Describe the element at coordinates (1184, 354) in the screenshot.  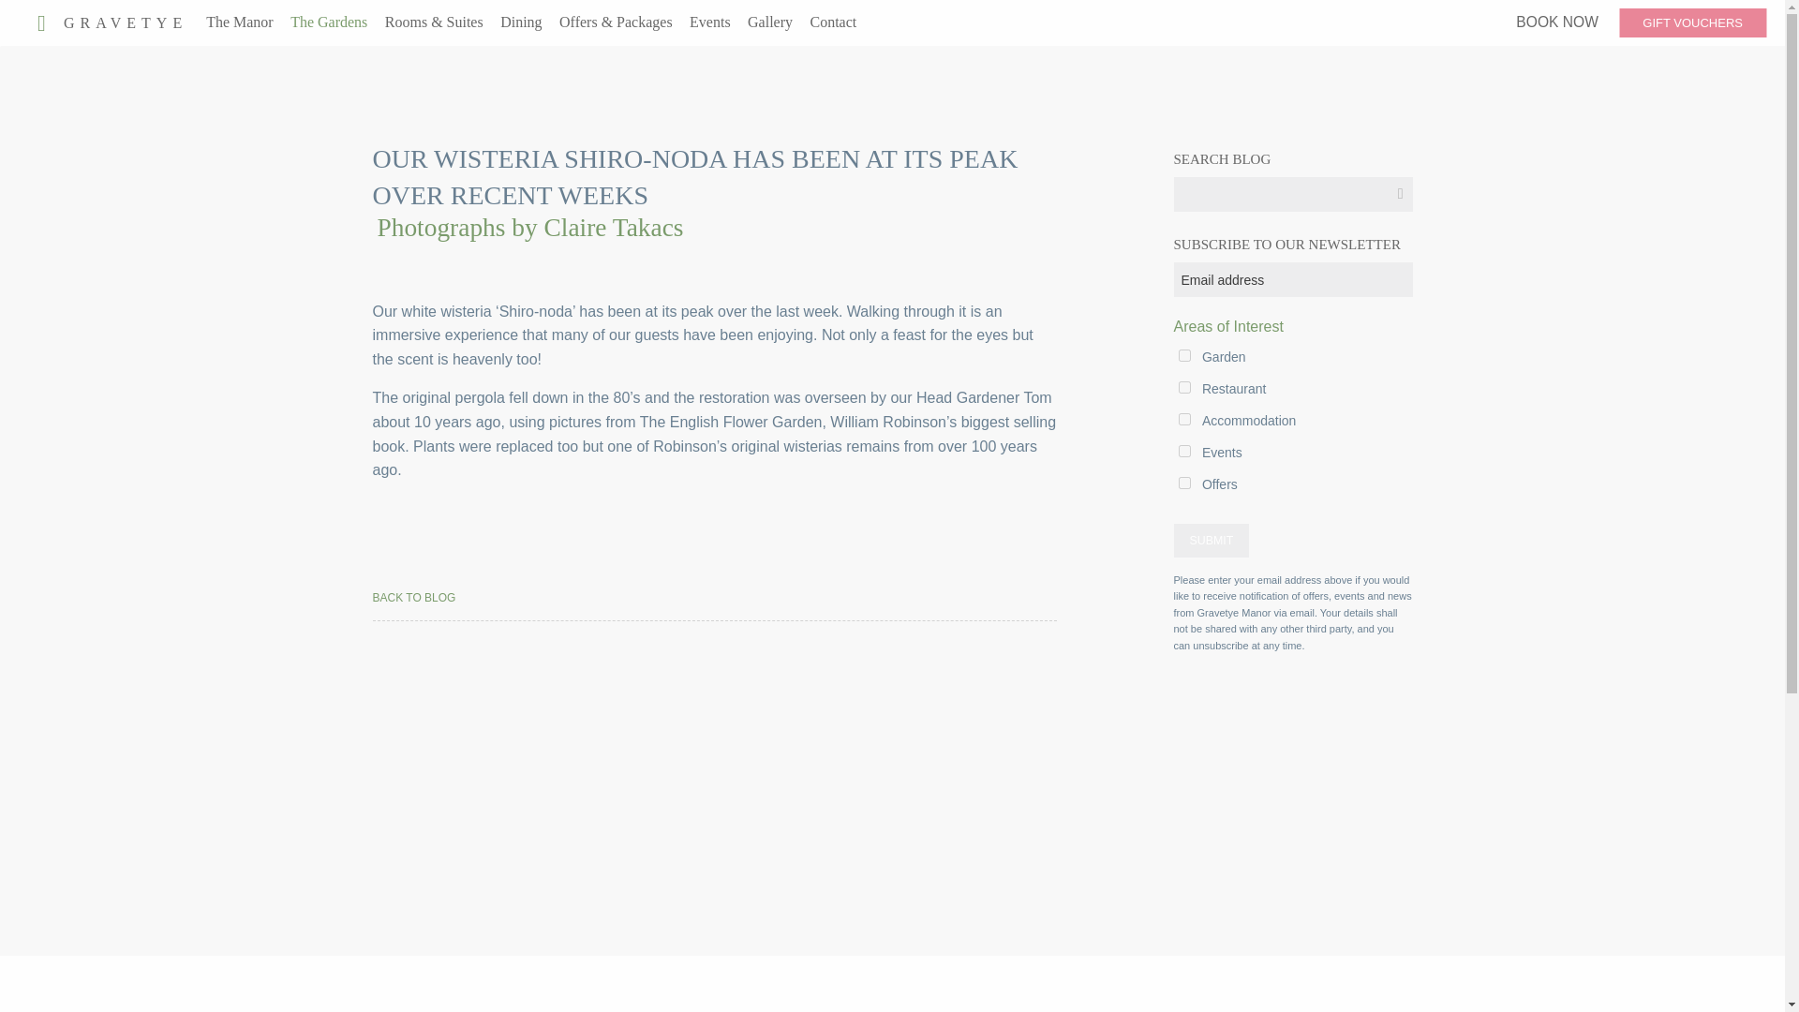
I see `Garden` at that location.